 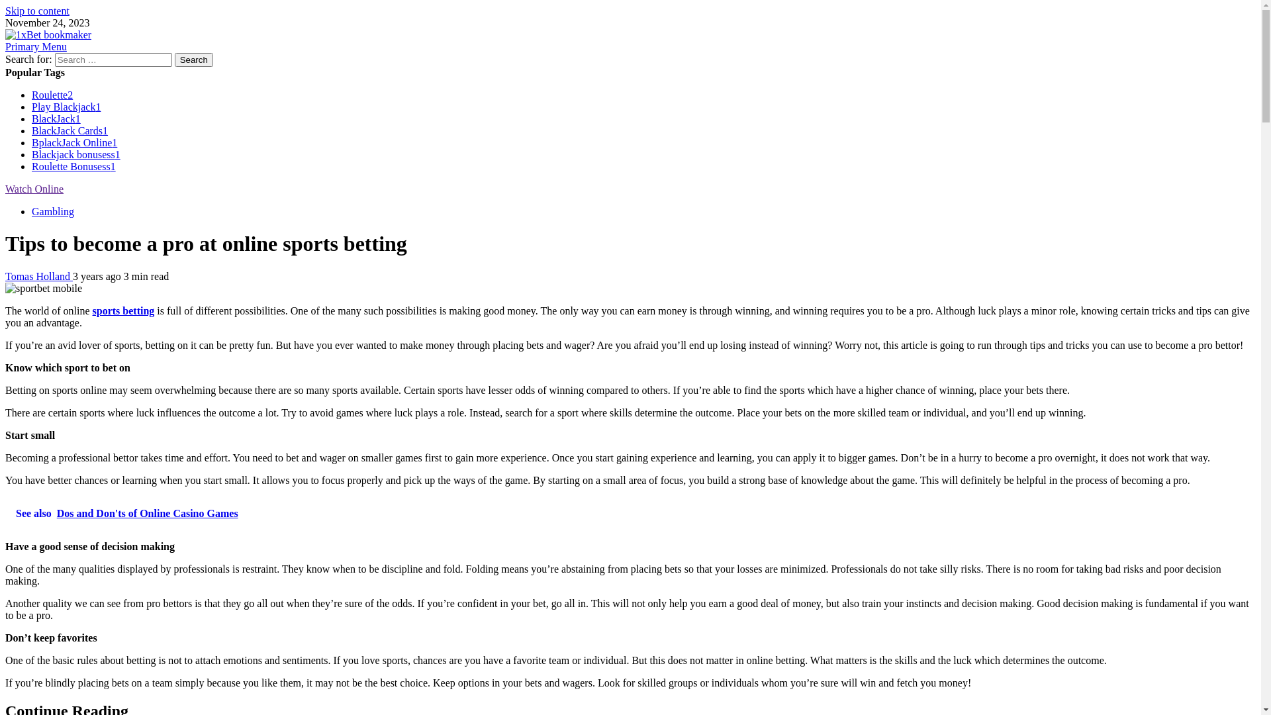 What do you see at coordinates (74, 143) in the screenshot?
I see `BplackJack Online1` at bounding box center [74, 143].